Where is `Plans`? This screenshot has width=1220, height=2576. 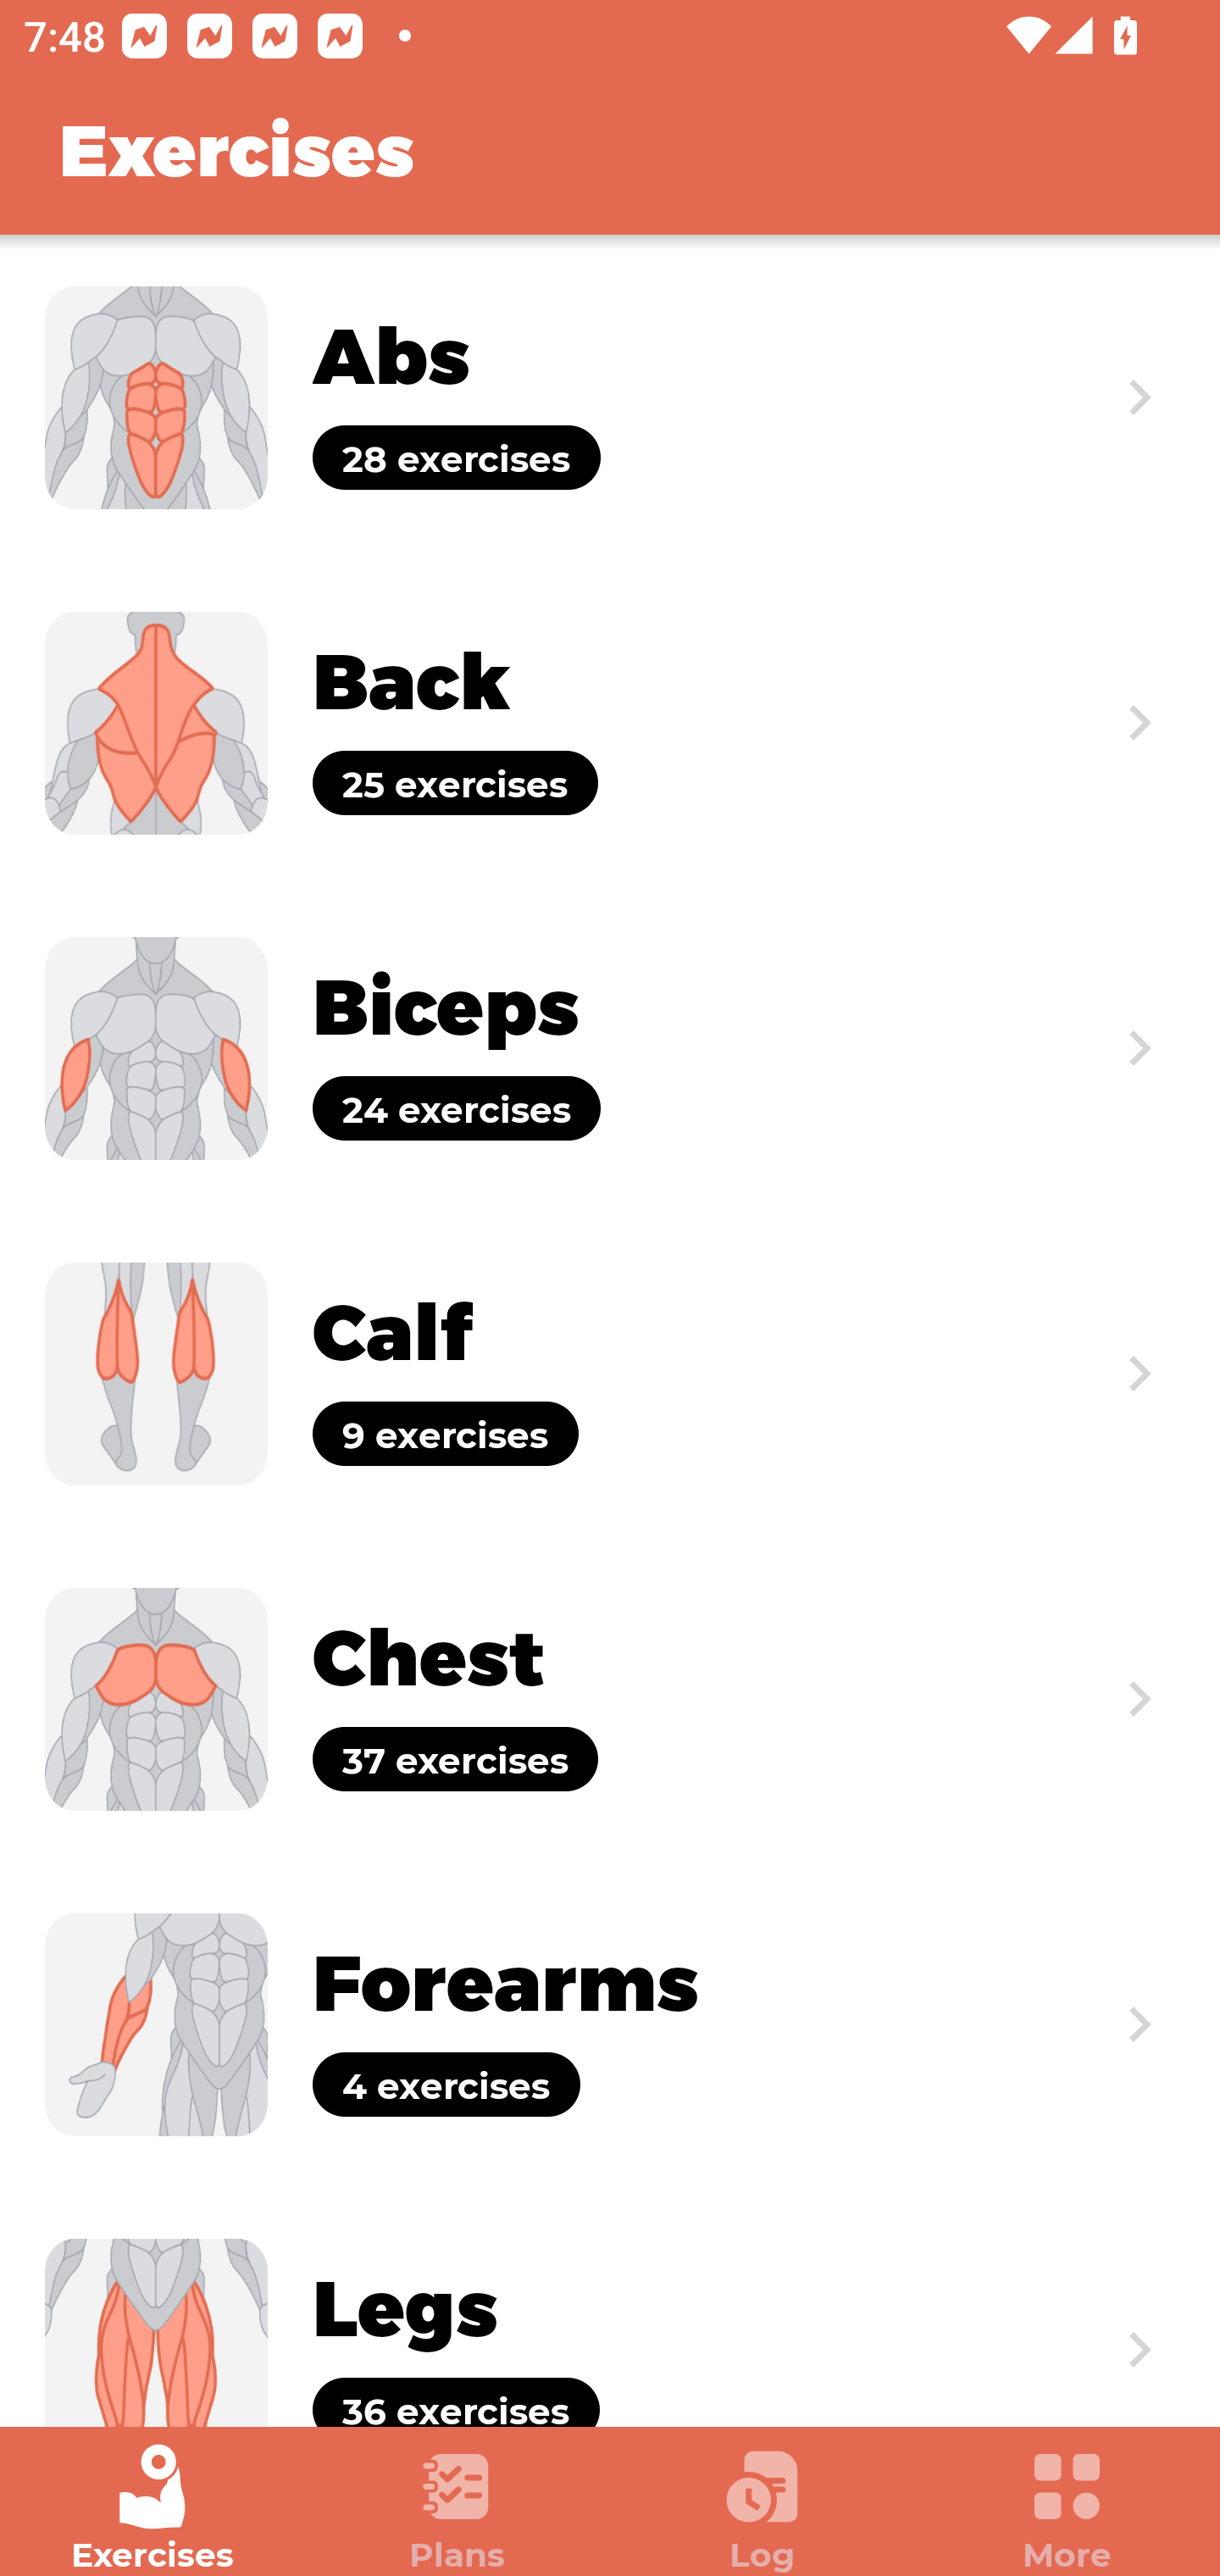 Plans is located at coordinates (457, 2508).